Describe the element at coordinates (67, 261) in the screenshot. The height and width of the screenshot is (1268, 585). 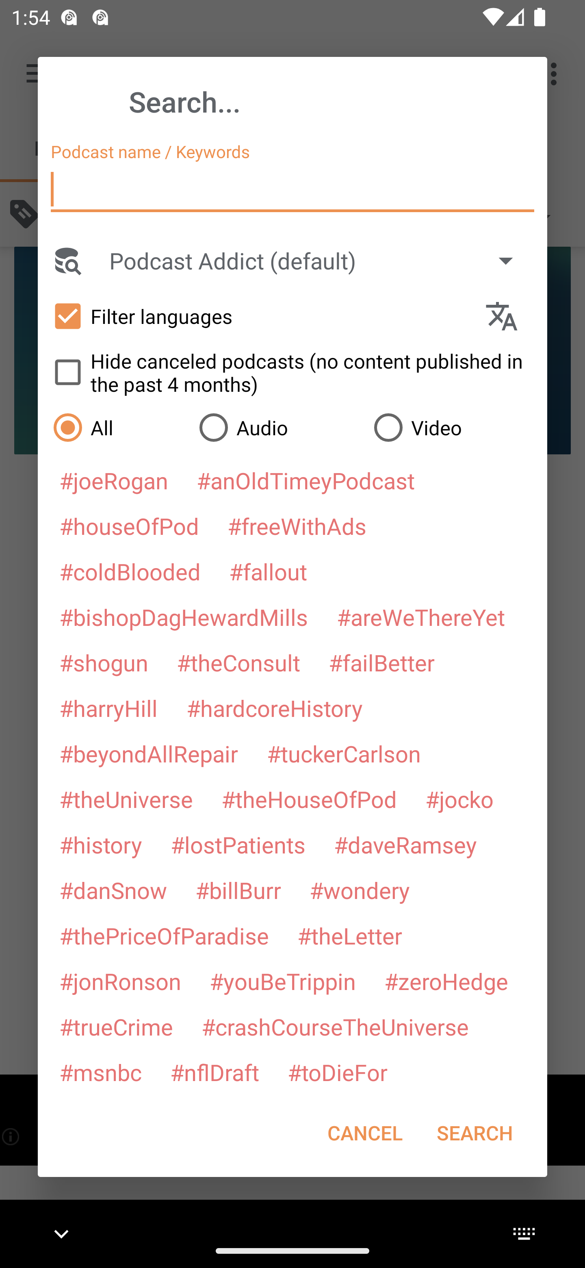
I see `Search Engine` at that location.